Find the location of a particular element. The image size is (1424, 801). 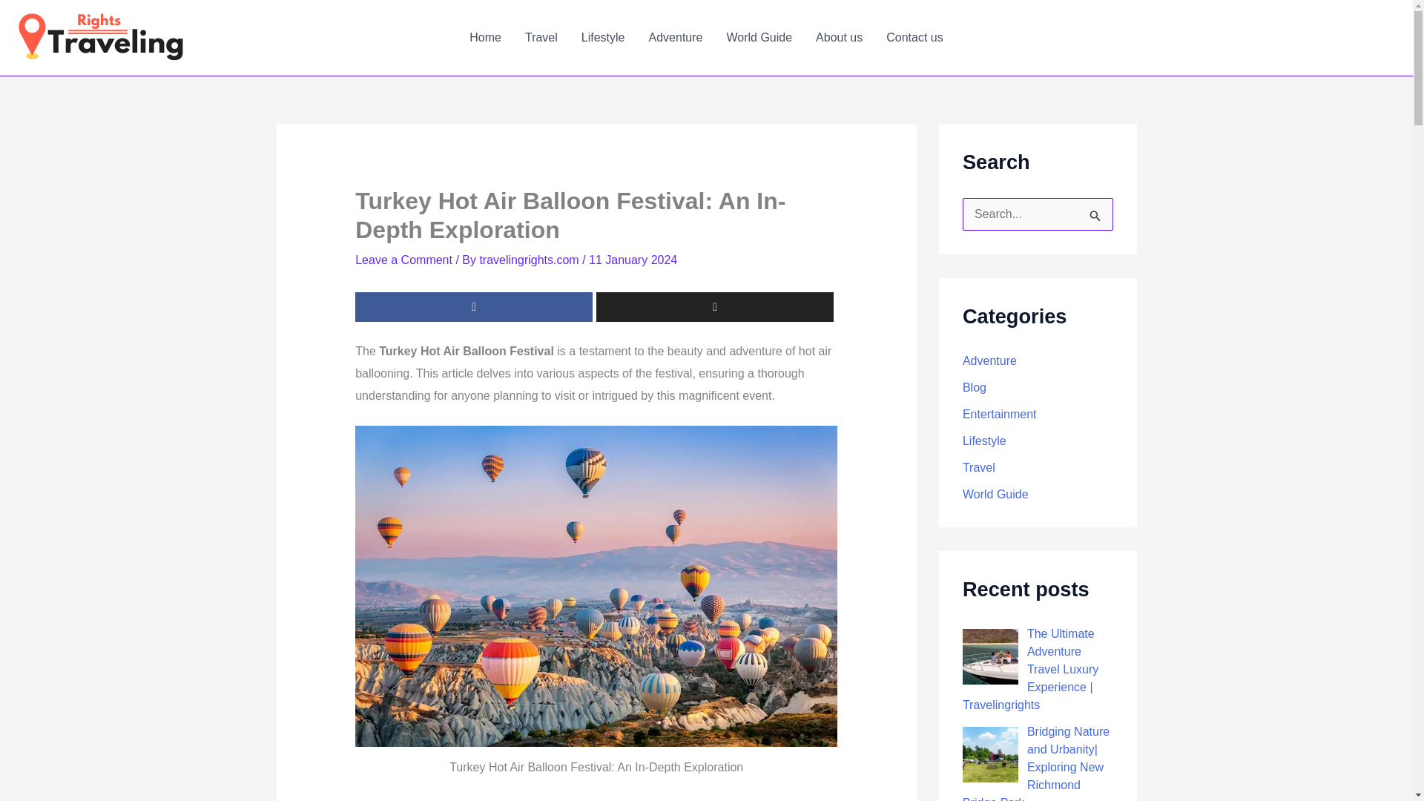

Adventure is located at coordinates (675, 37).